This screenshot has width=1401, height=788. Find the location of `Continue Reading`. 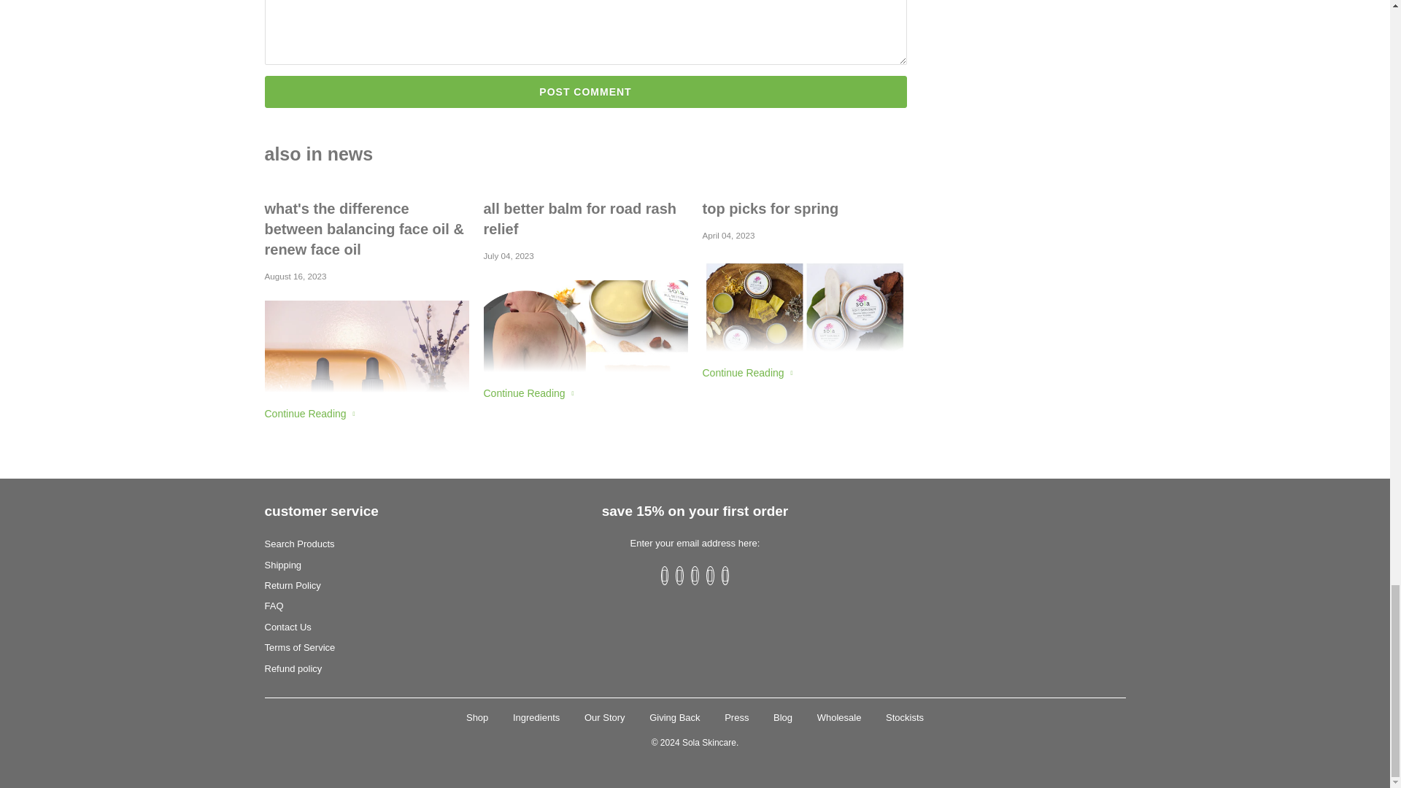

Continue Reading is located at coordinates (528, 393).